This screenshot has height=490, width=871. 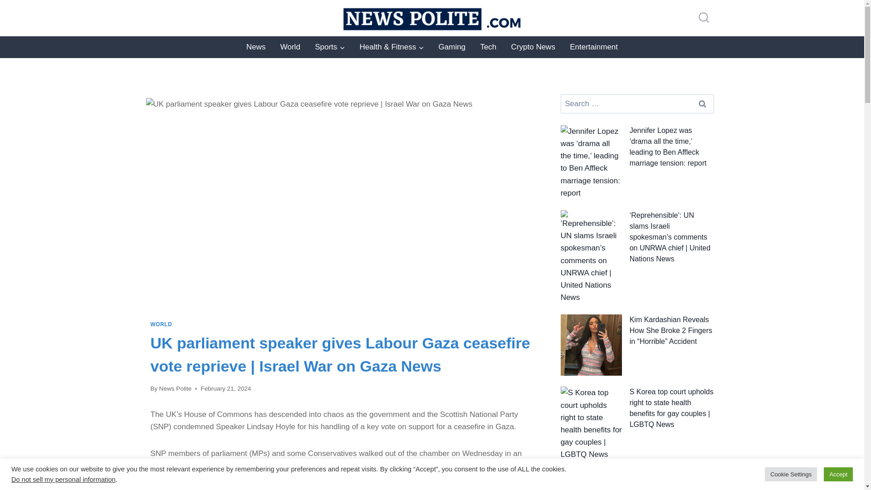 I want to click on Crypto News, so click(x=533, y=47).